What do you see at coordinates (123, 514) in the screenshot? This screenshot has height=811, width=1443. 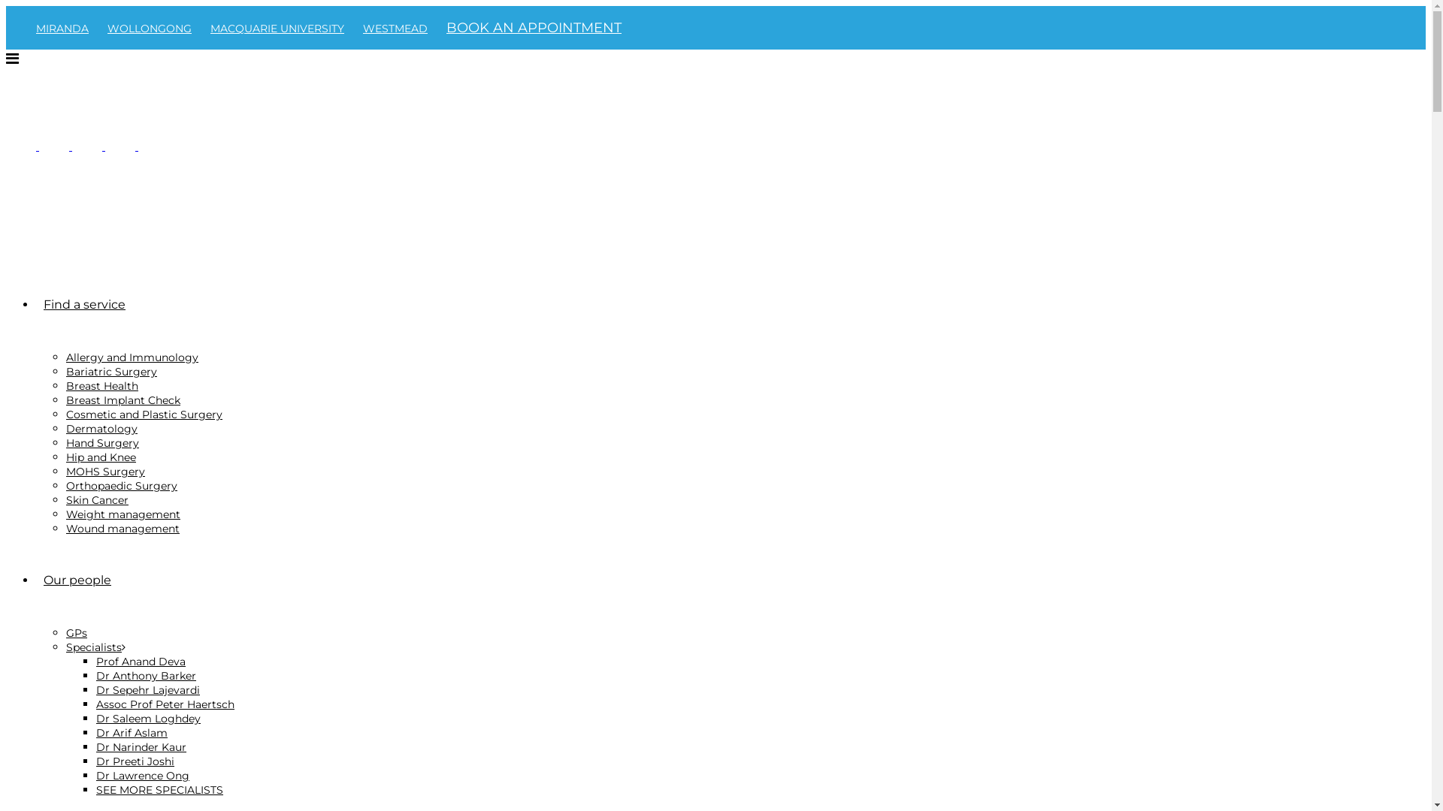 I see `Weight management` at bounding box center [123, 514].